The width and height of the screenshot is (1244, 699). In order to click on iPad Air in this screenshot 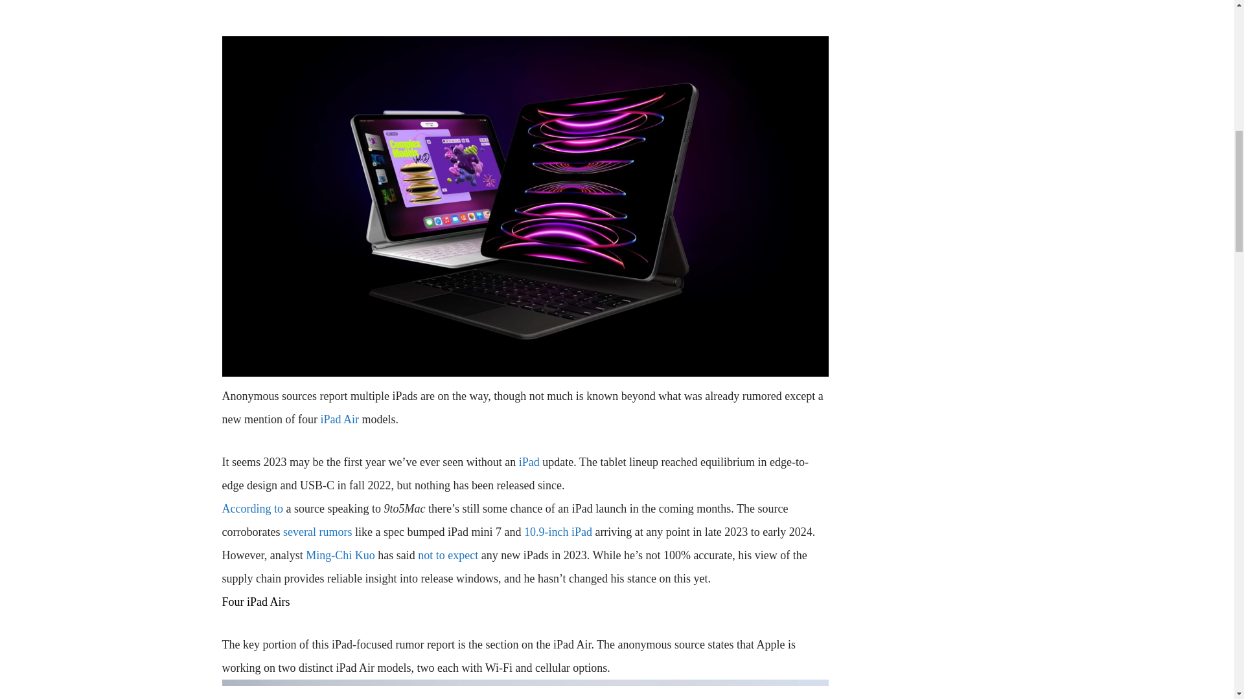, I will do `click(340, 419)`.